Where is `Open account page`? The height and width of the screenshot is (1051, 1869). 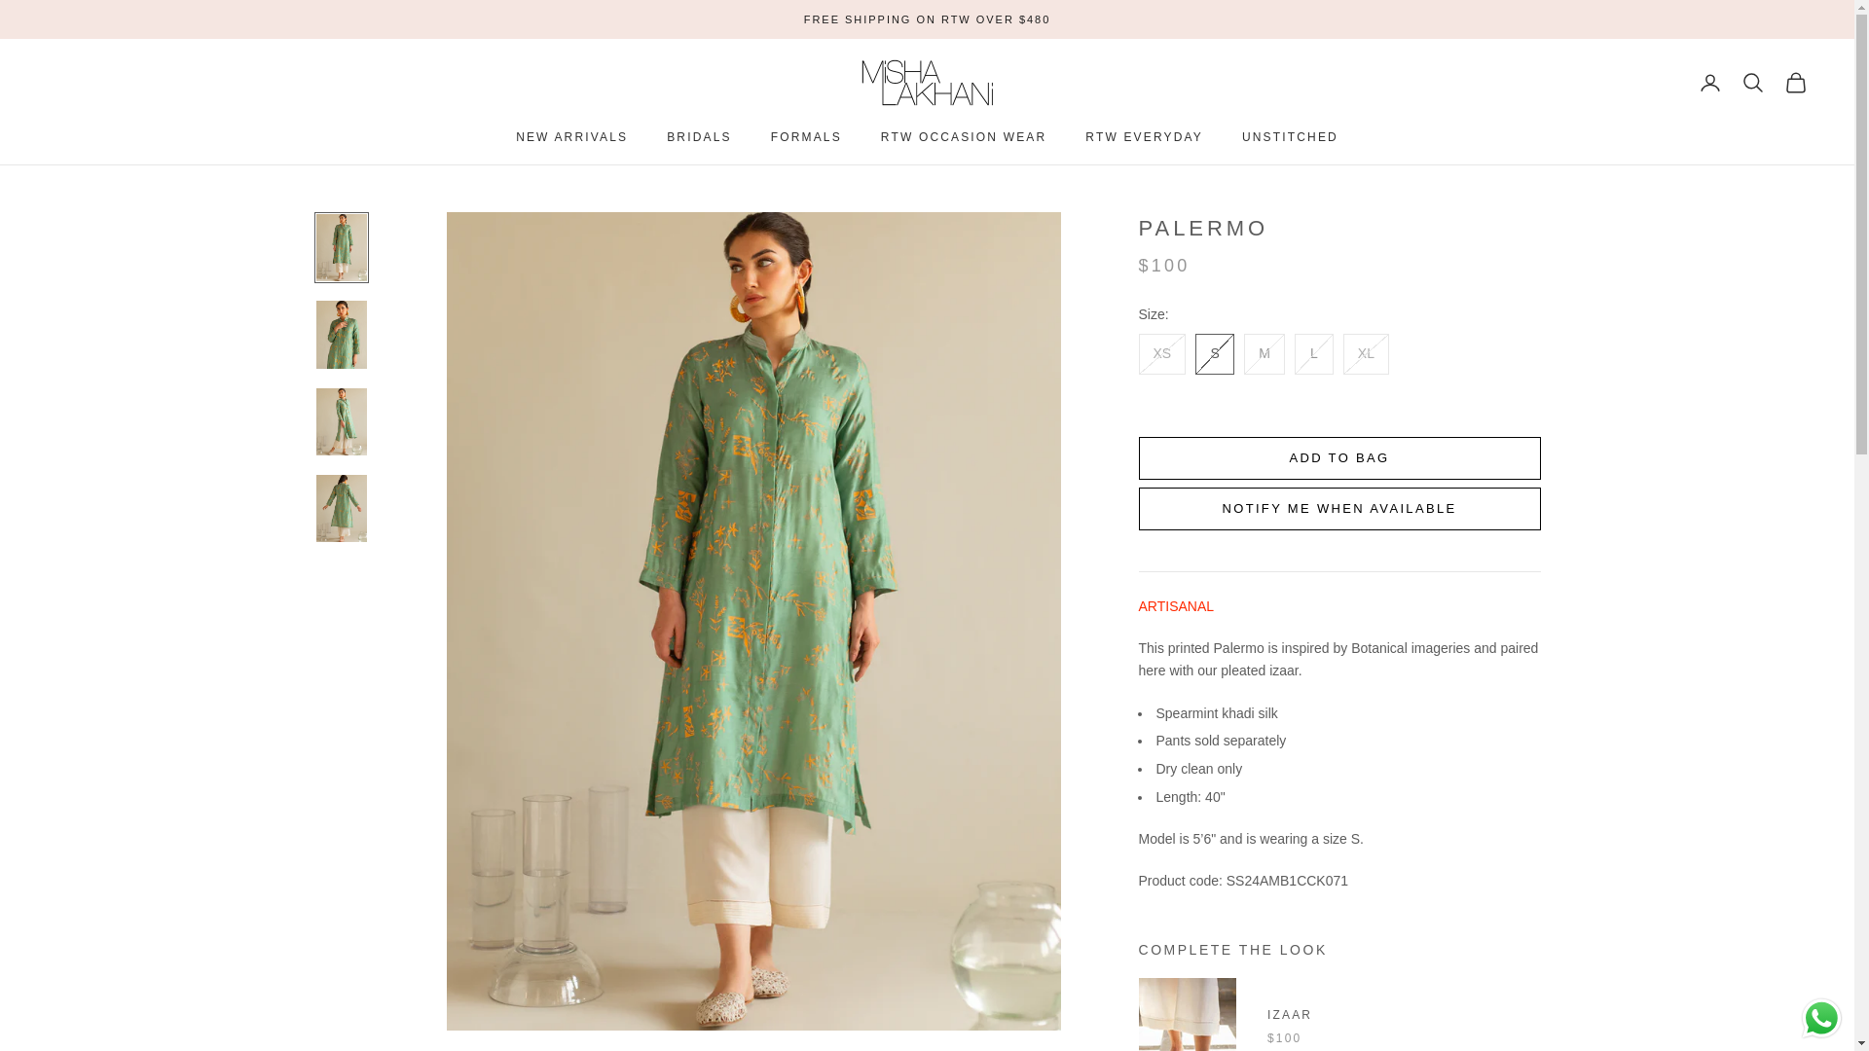
Open account page is located at coordinates (1709, 83).